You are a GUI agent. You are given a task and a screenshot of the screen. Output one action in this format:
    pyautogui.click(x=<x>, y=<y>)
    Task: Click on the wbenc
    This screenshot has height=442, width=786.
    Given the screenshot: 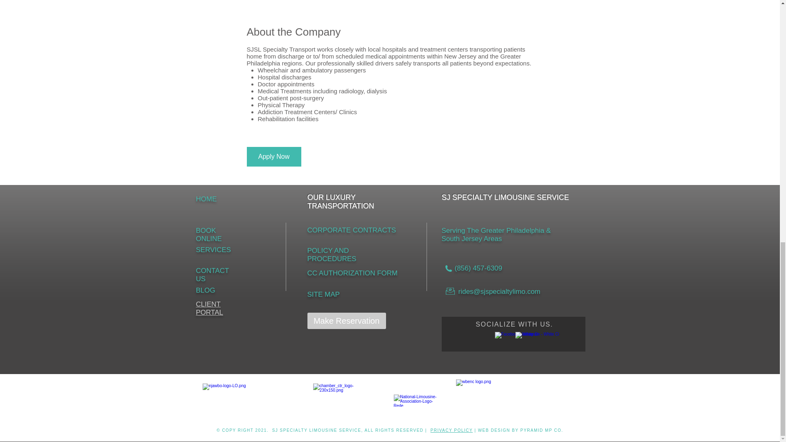 What is the action you would take?
    pyautogui.click(x=522, y=401)
    